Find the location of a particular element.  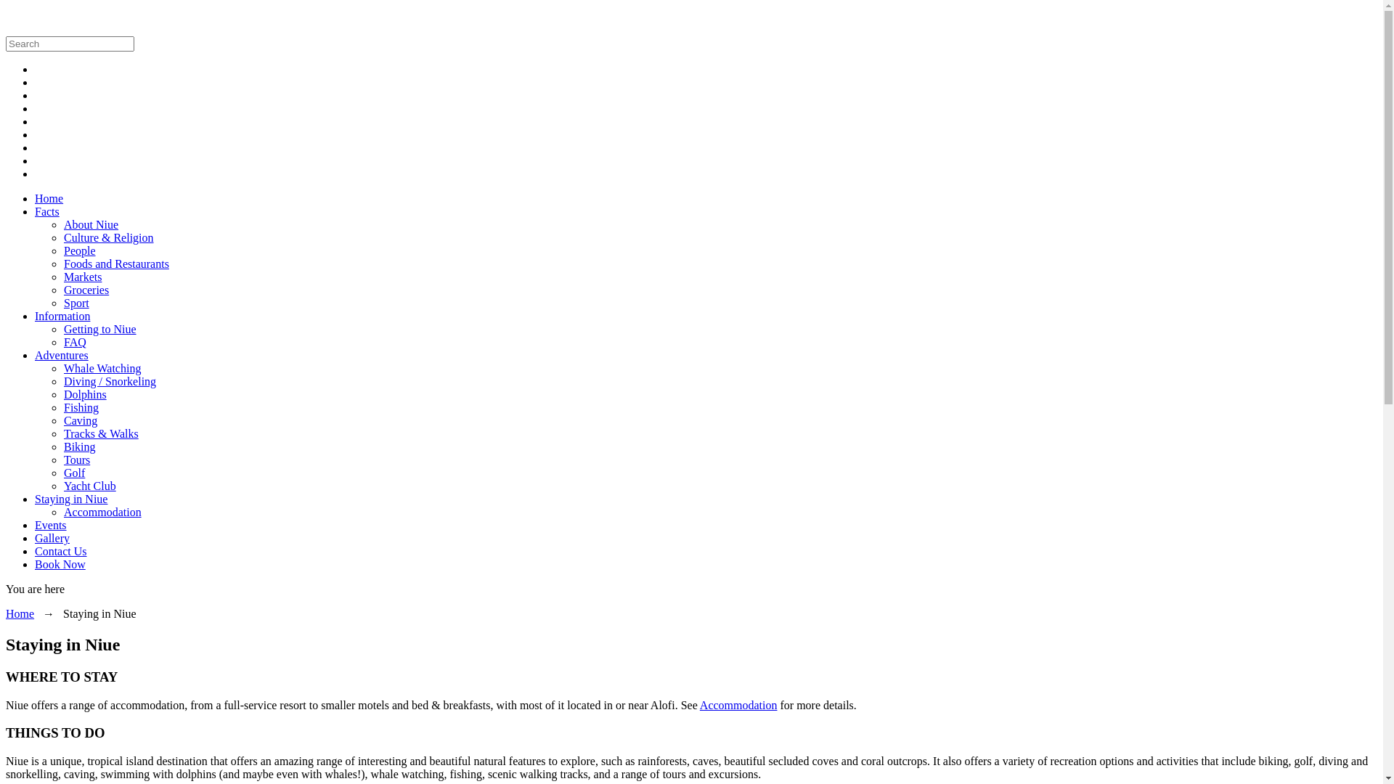

Golf is located at coordinates (74, 473).